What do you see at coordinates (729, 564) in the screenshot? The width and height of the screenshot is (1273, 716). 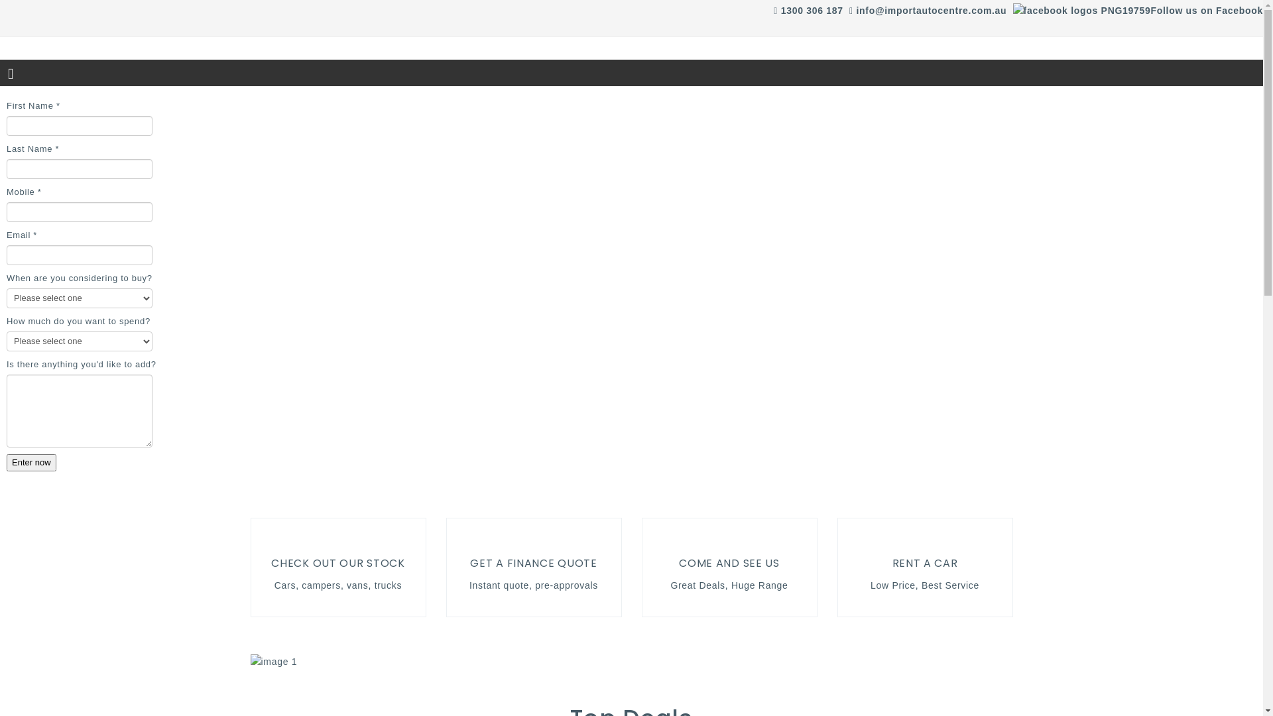 I see `COME AND SEE US` at bounding box center [729, 564].